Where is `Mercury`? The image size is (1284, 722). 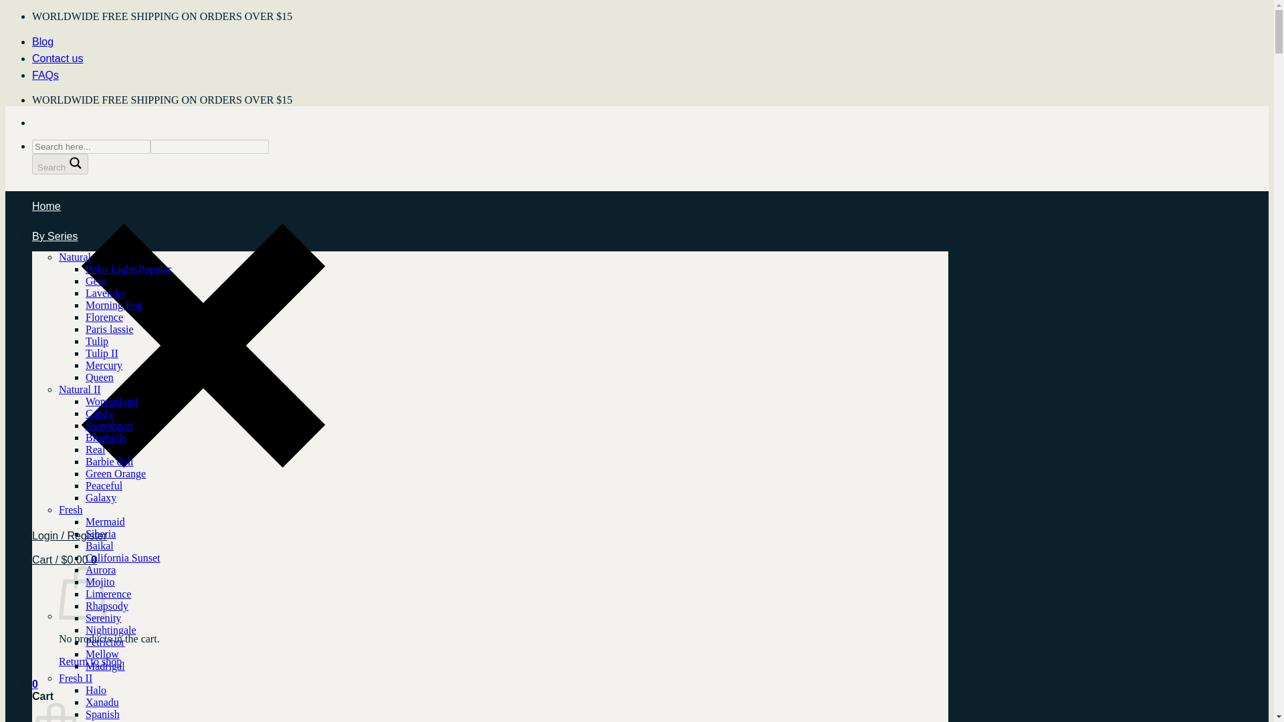
Mercury is located at coordinates (104, 365).